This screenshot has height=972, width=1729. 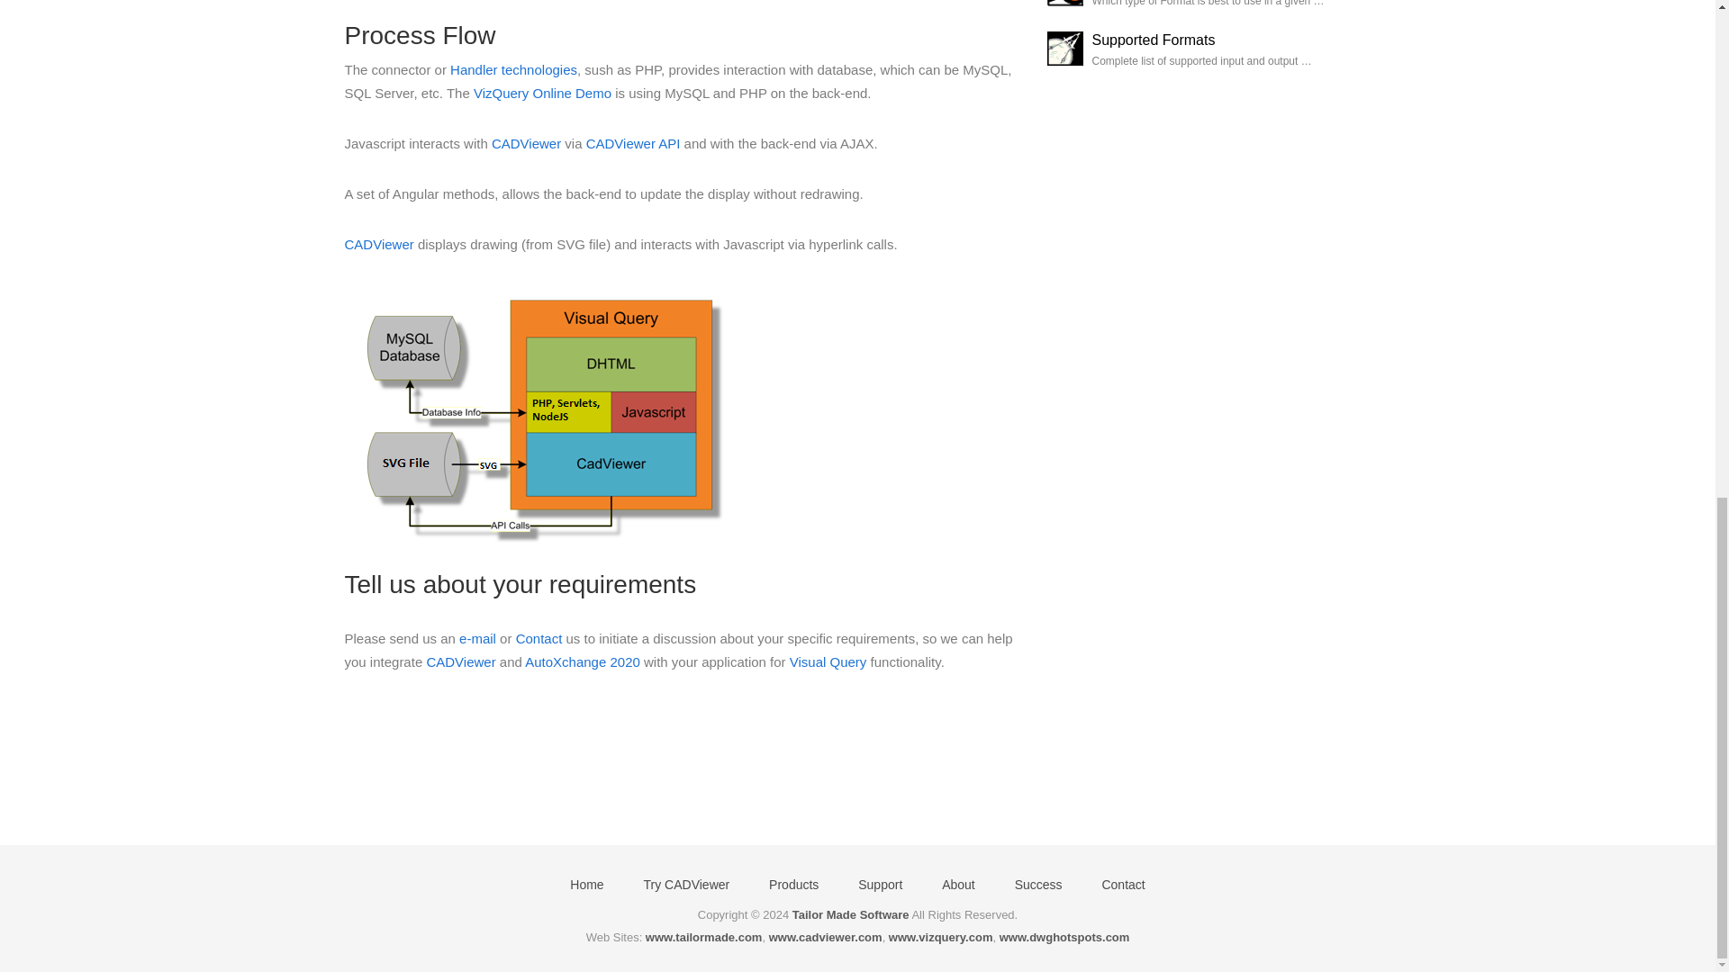 What do you see at coordinates (513, 70) in the screenshot?
I see `Handler technologies` at bounding box center [513, 70].